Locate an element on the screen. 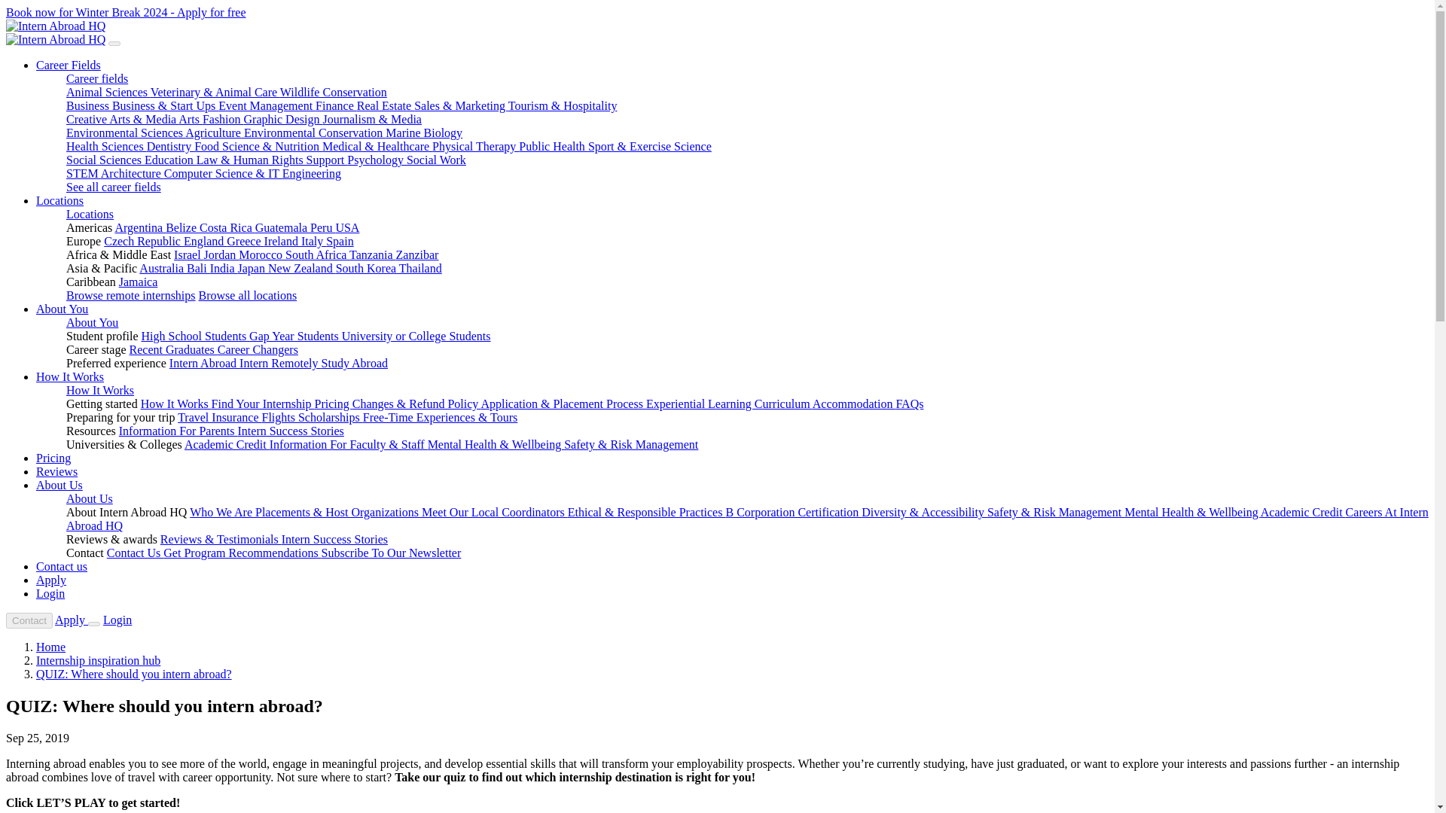 The image size is (1446, 813). STEM is located at coordinates (84, 173).